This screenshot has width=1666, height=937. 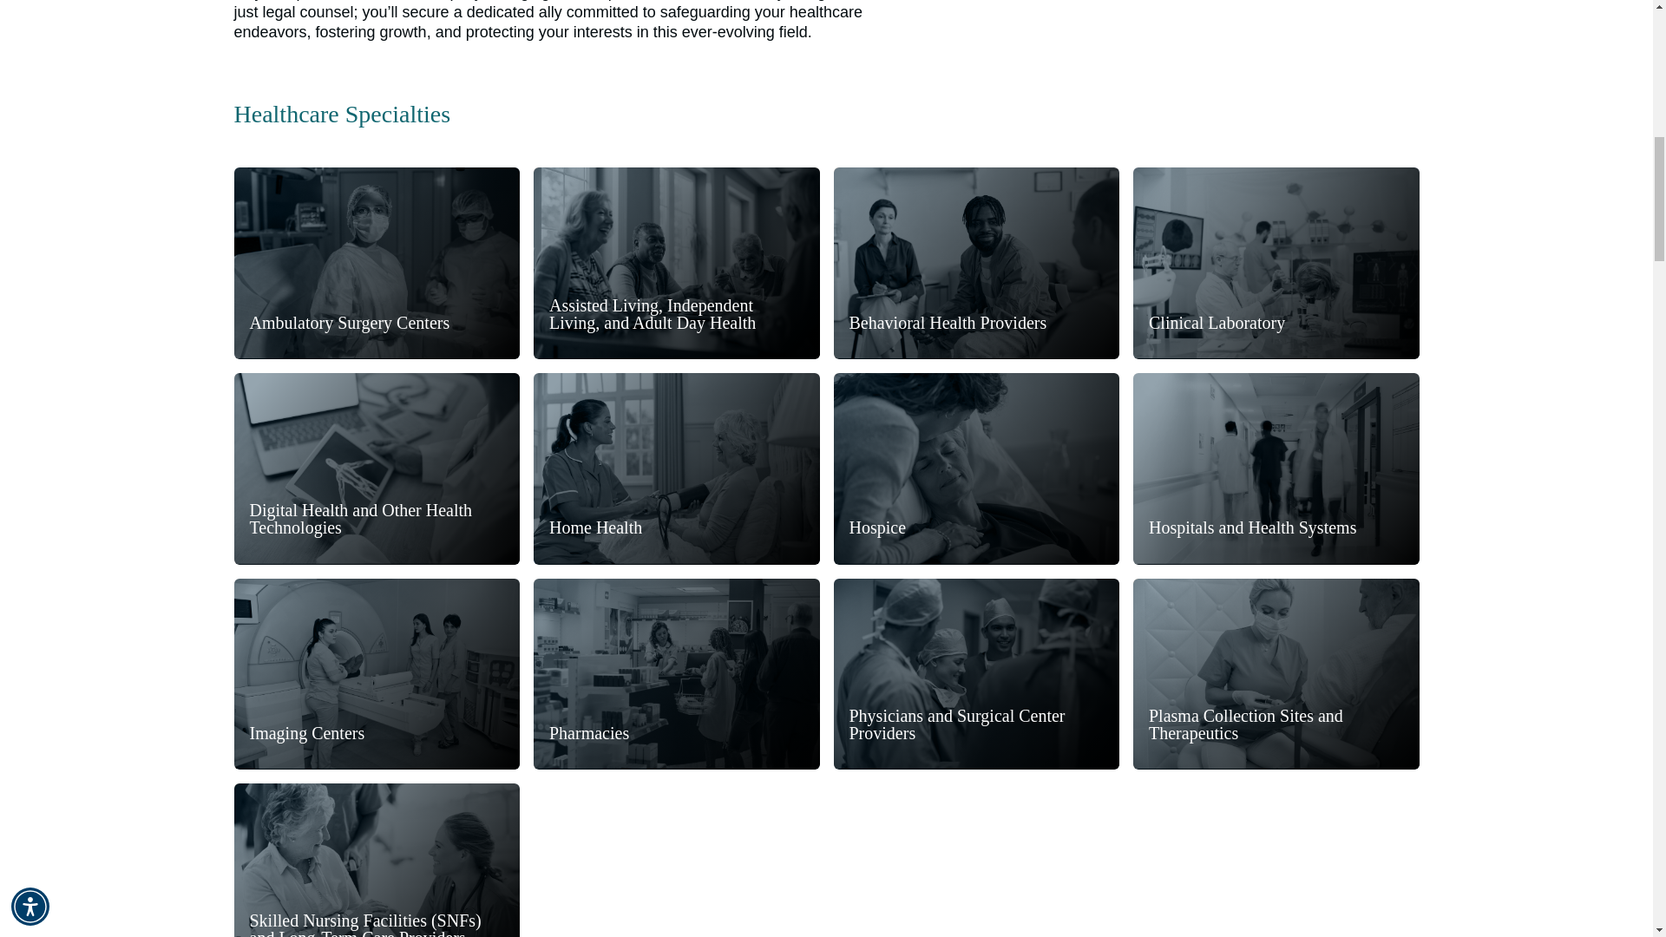 I want to click on Assisted Living, Independent Living, and Adult Day Health, so click(x=676, y=262).